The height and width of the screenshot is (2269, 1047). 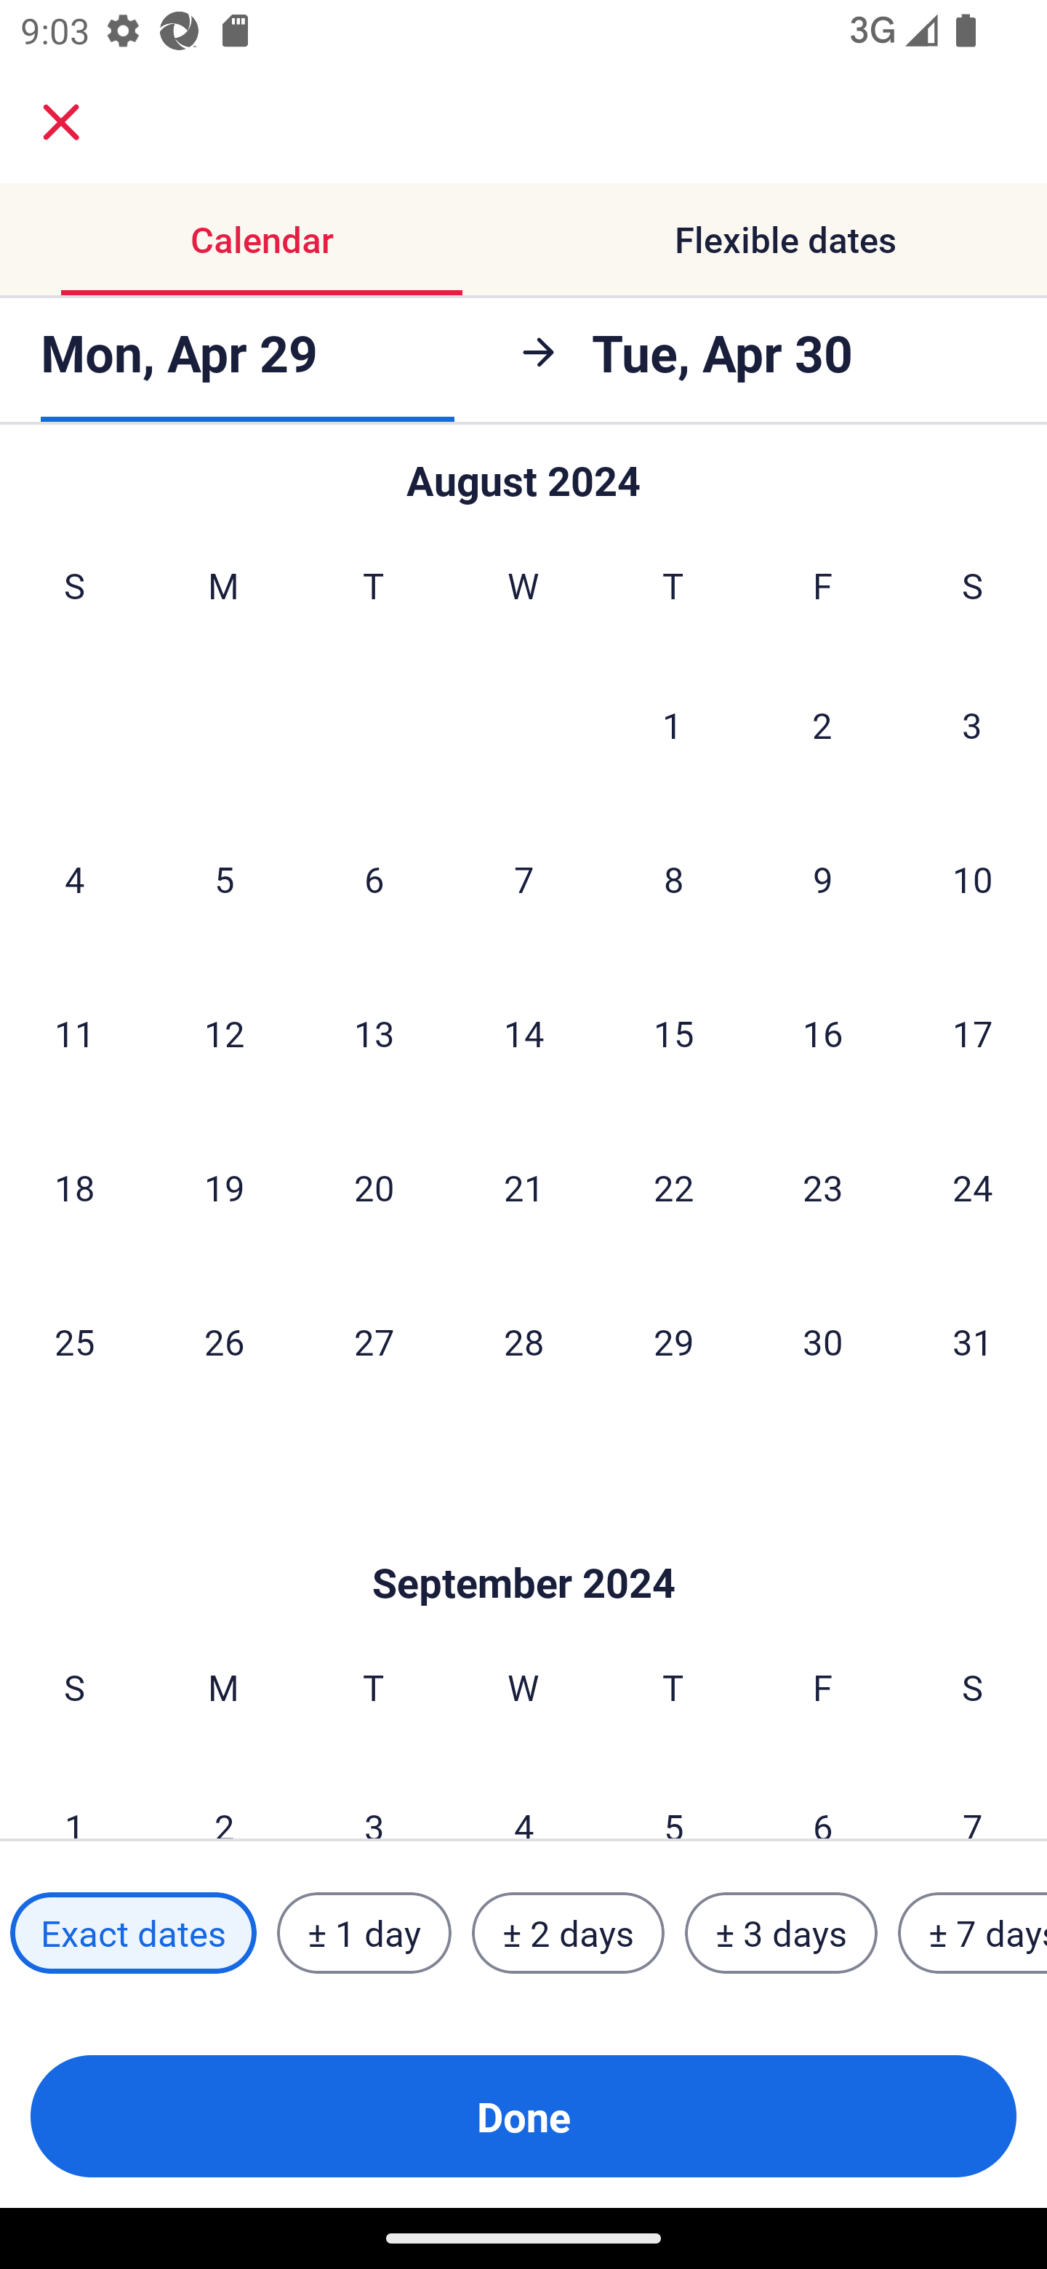 I want to click on 6 Tuesday, August 6, 2024, so click(x=374, y=878).